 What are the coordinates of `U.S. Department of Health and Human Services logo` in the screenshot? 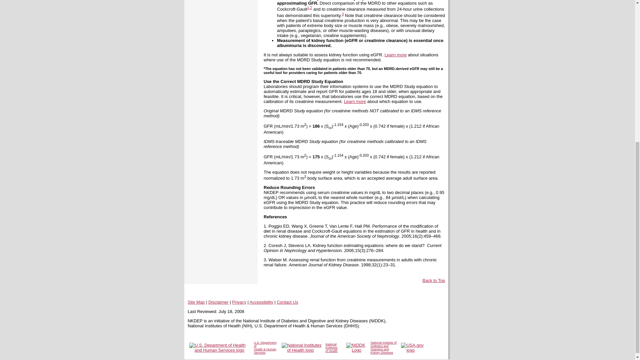 It's located at (220, 348).